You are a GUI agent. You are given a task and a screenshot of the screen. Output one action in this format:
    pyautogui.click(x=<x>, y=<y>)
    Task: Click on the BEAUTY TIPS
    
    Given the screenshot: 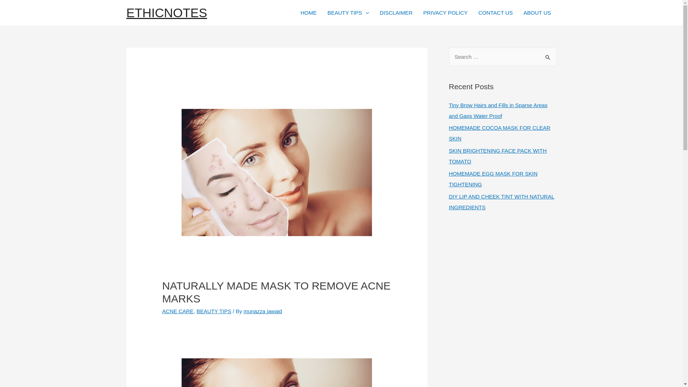 What is the action you would take?
    pyautogui.click(x=348, y=13)
    